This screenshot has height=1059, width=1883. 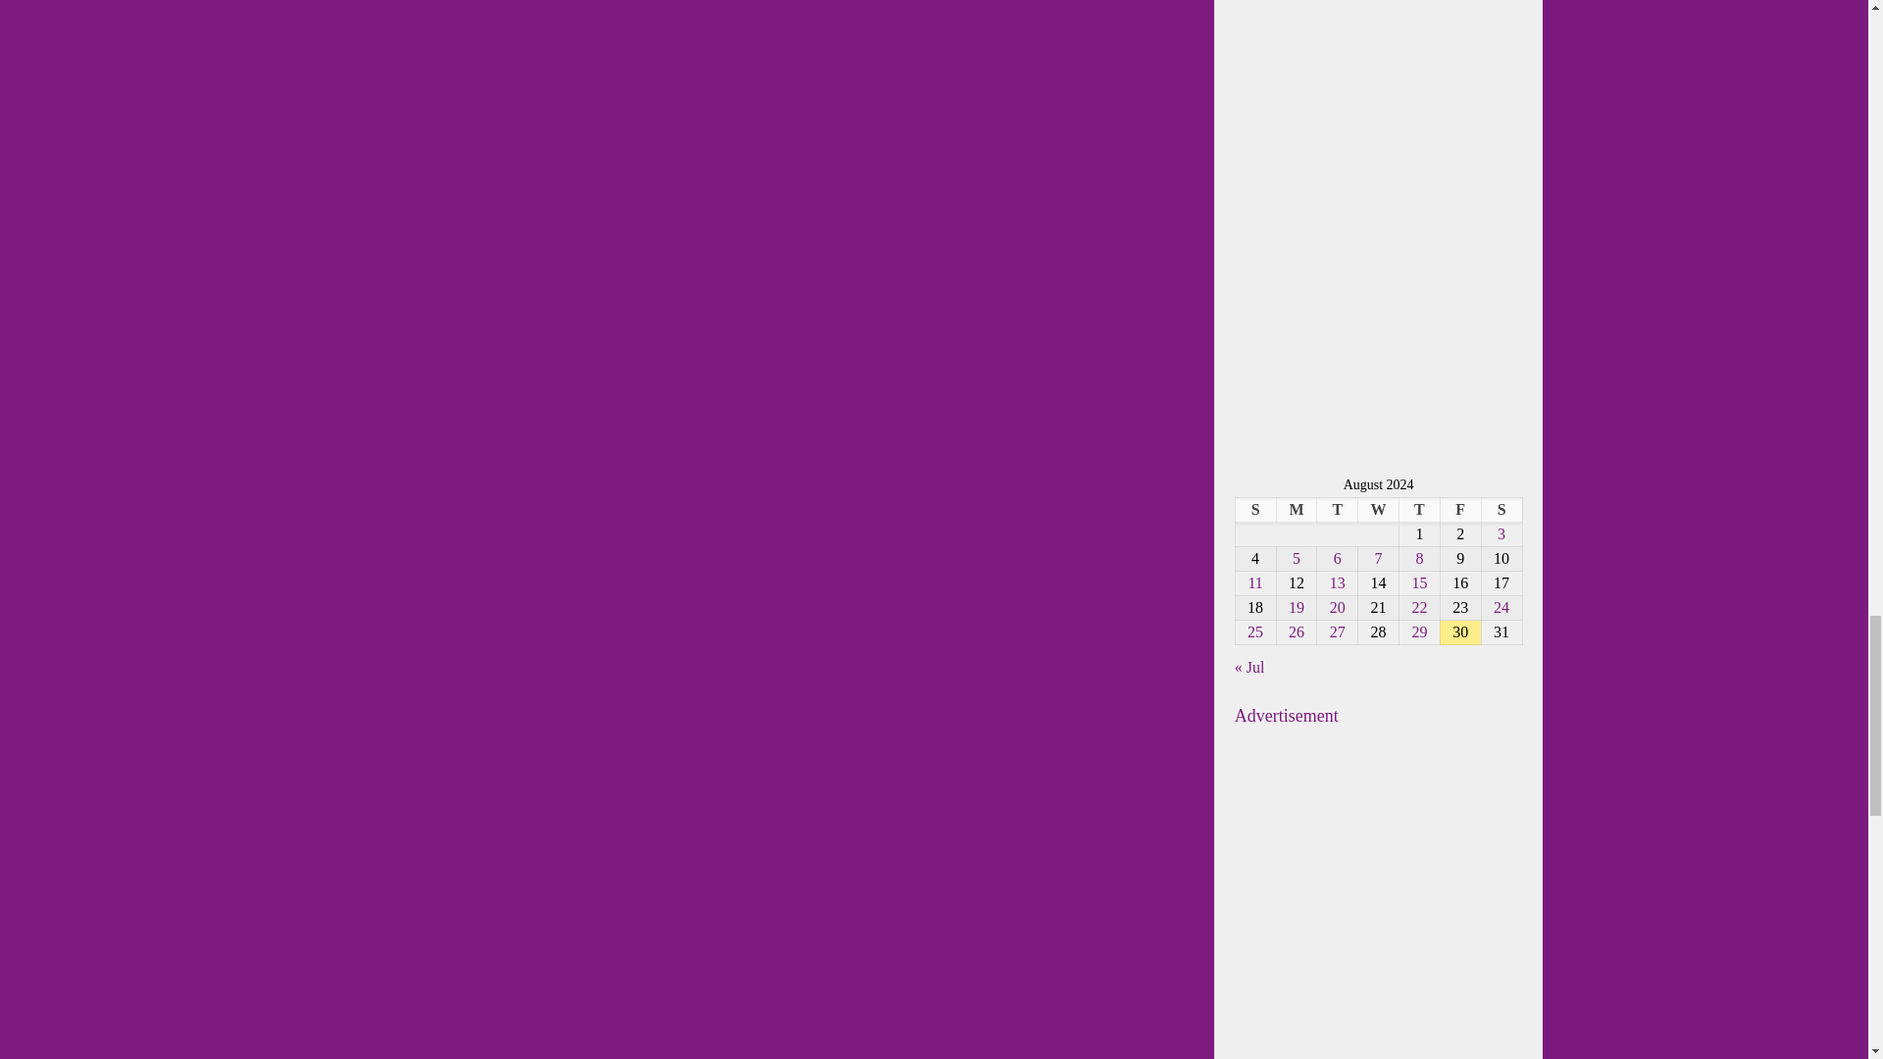 What do you see at coordinates (1459, 510) in the screenshot?
I see `Friday` at bounding box center [1459, 510].